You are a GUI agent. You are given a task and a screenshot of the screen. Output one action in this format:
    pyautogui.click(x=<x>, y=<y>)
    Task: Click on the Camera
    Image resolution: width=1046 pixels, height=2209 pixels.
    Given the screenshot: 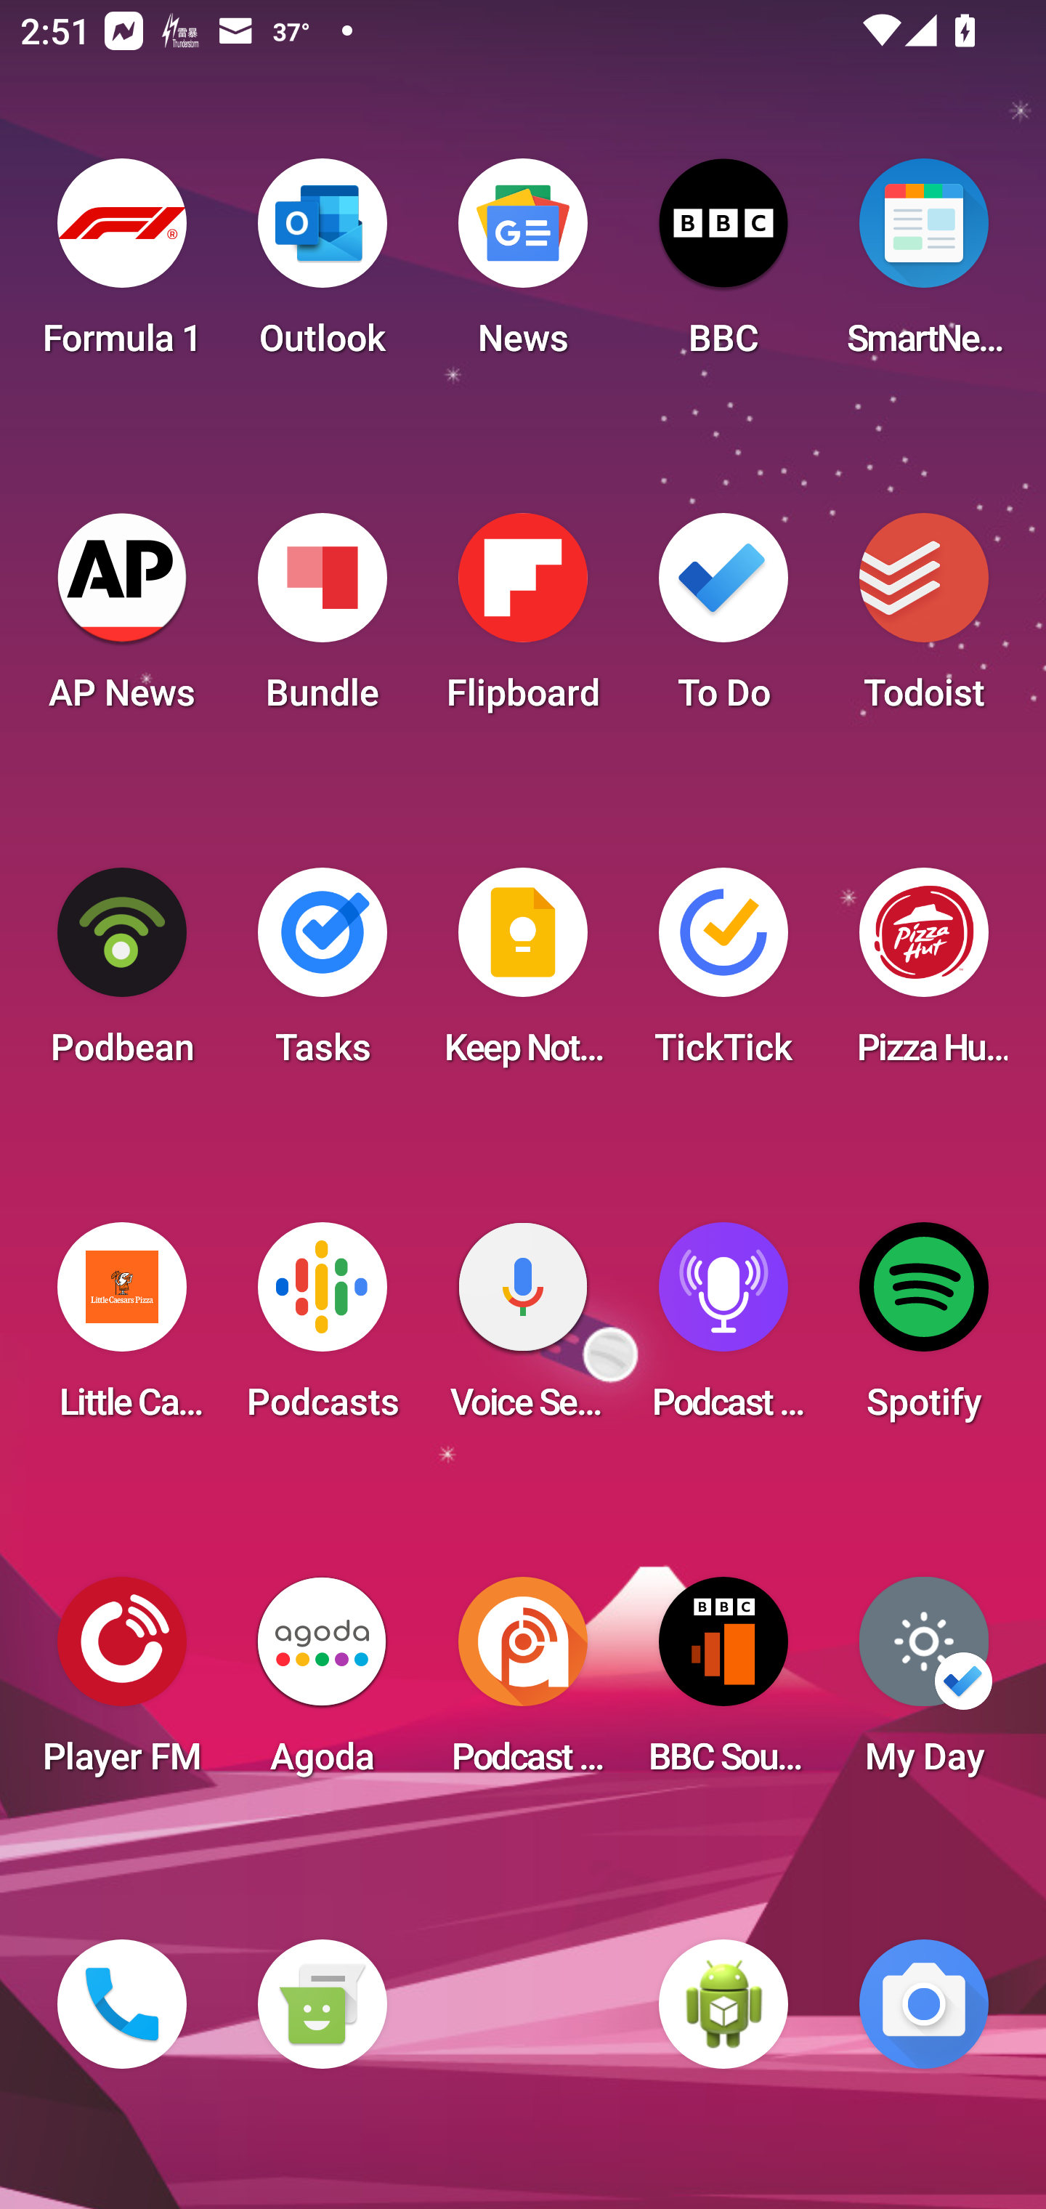 What is the action you would take?
    pyautogui.click(x=924, y=2004)
    